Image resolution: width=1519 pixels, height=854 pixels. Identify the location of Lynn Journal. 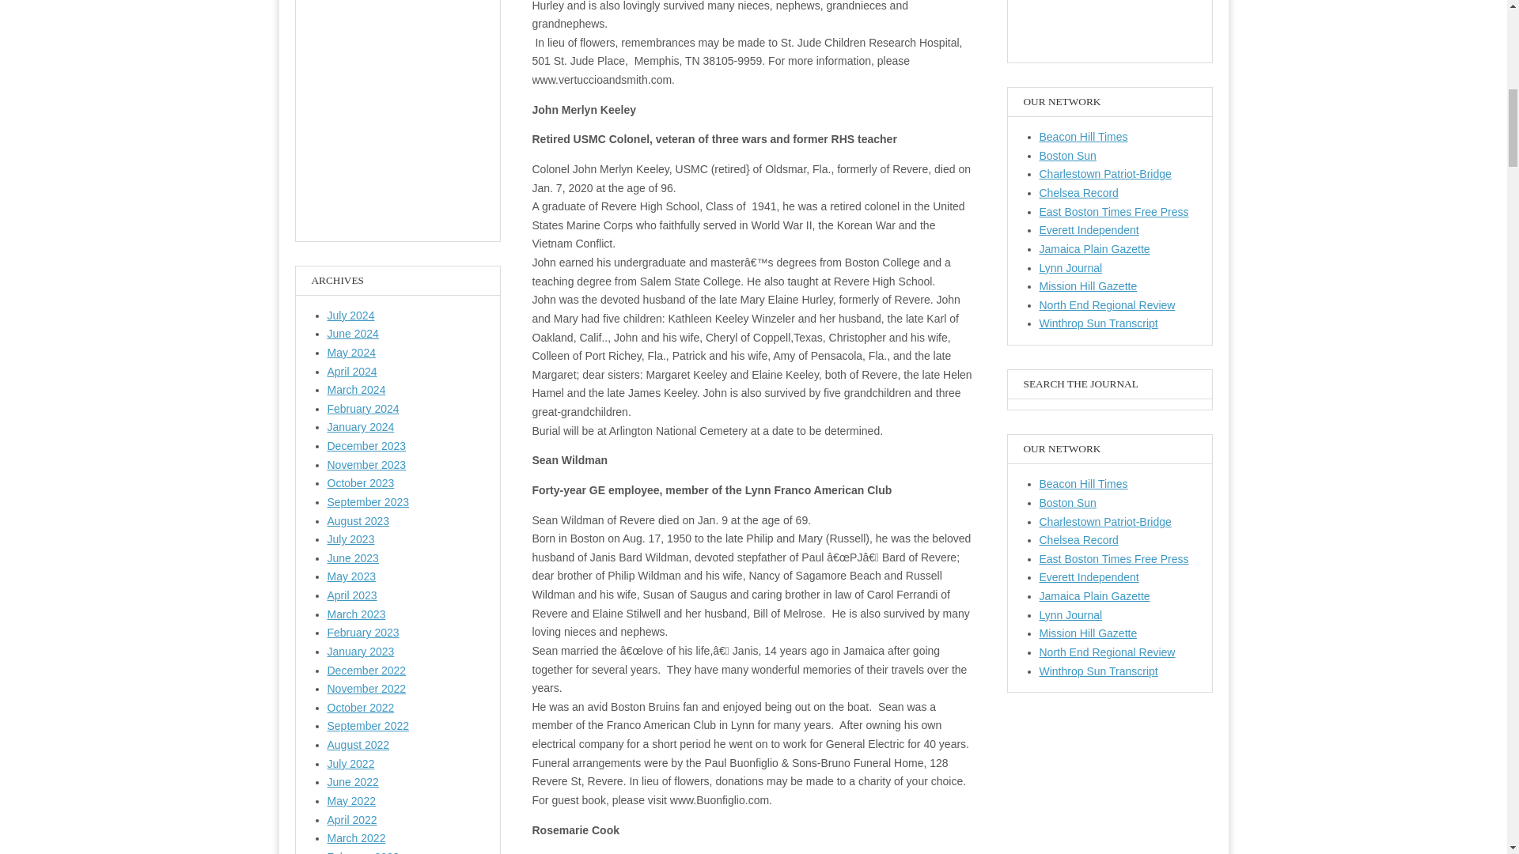
(1070, 615).